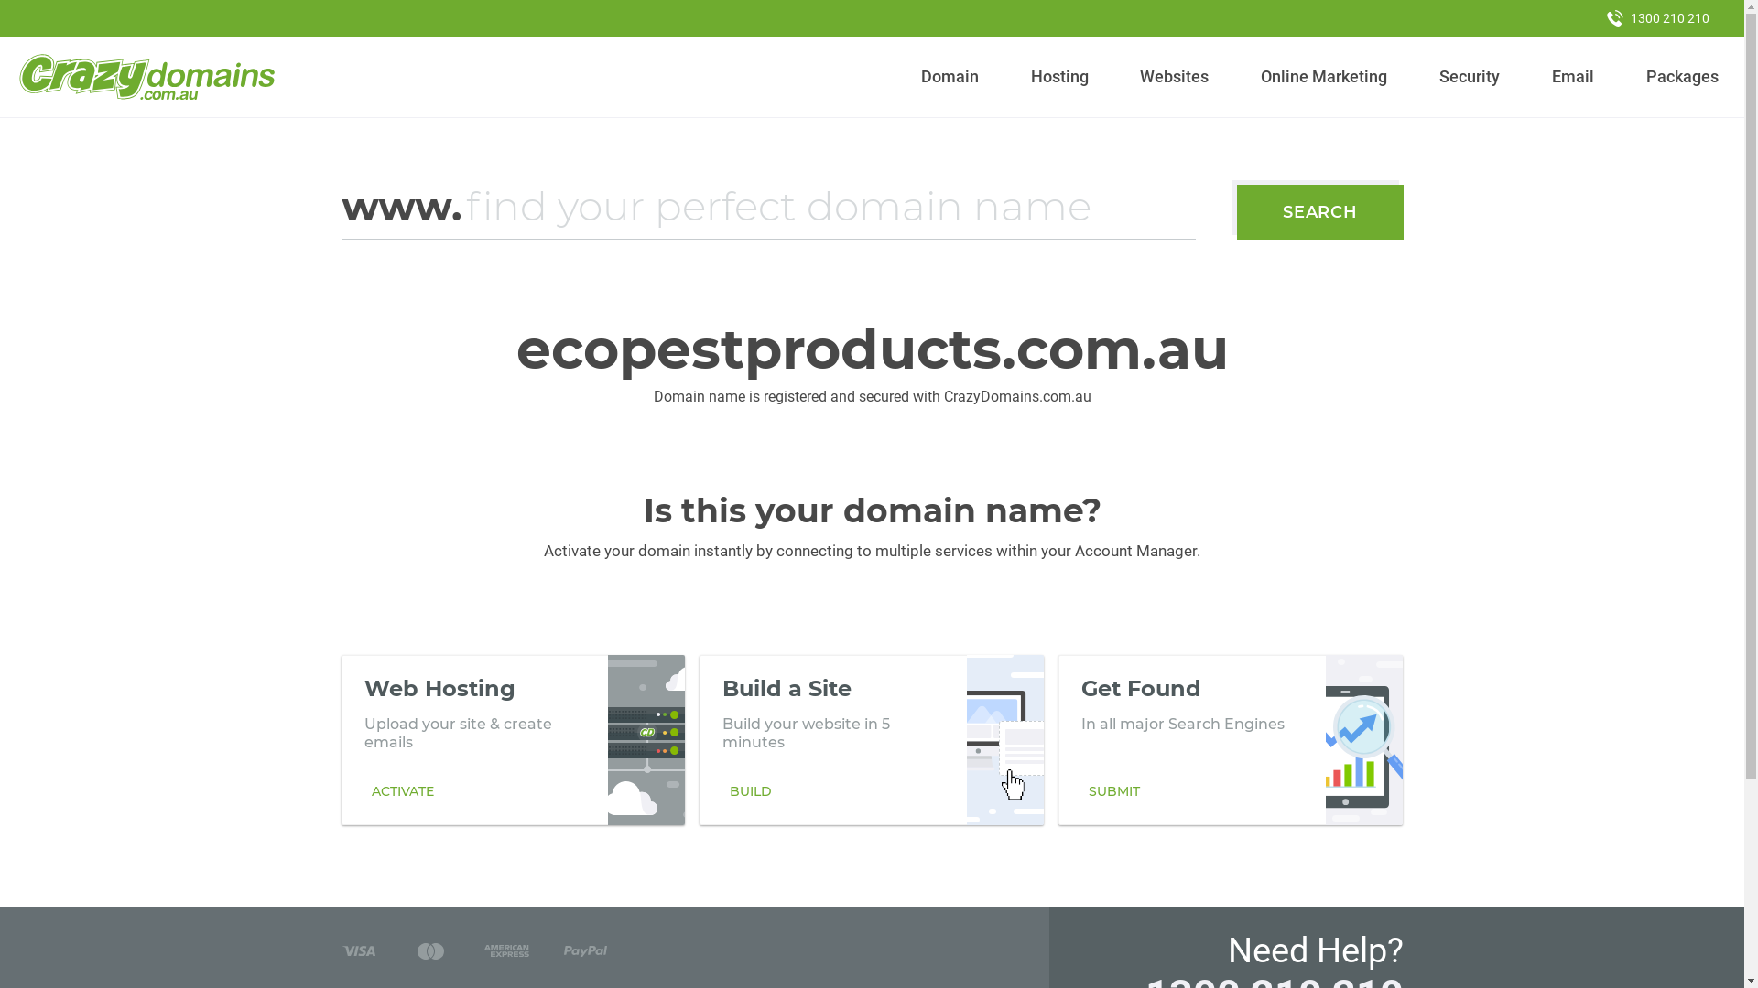  What do you see at coordinates (1231, 740) in the screenshot?
I see `Get Found
In all major Search Engines
SUBMIT` at bounding box center [1231, 740].